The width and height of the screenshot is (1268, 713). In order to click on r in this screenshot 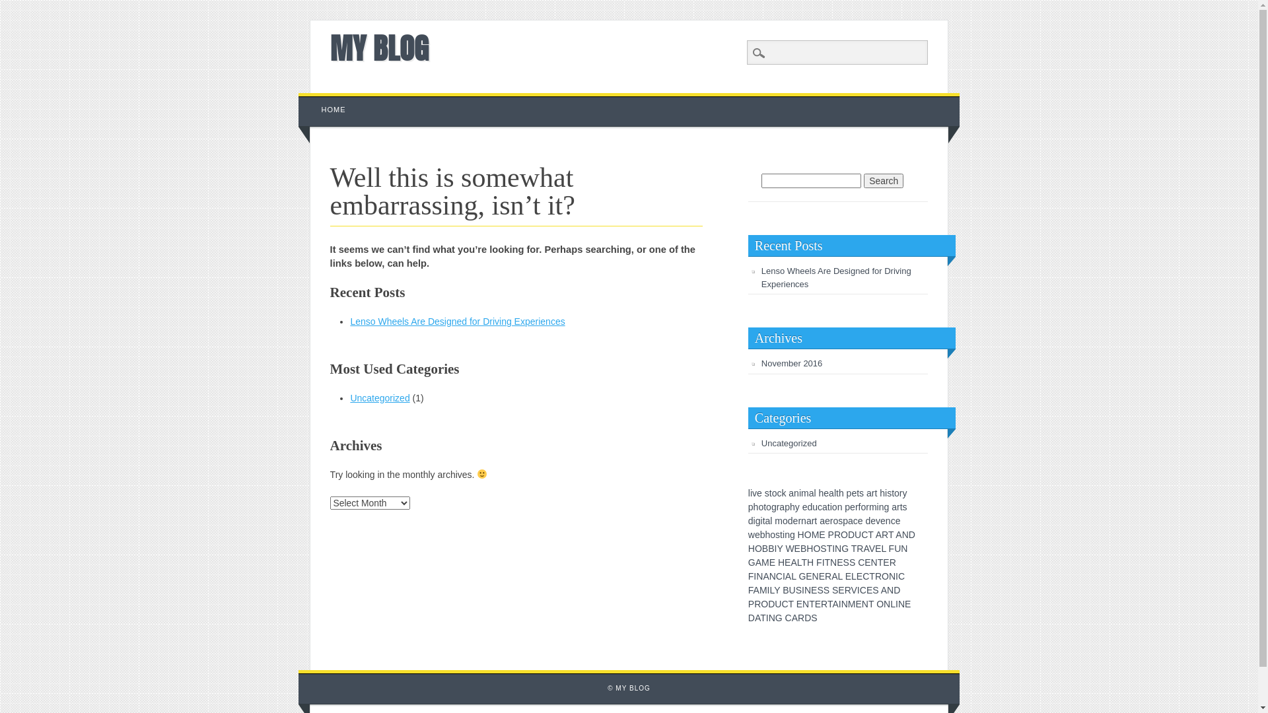, I will do `click(814, 521)`.